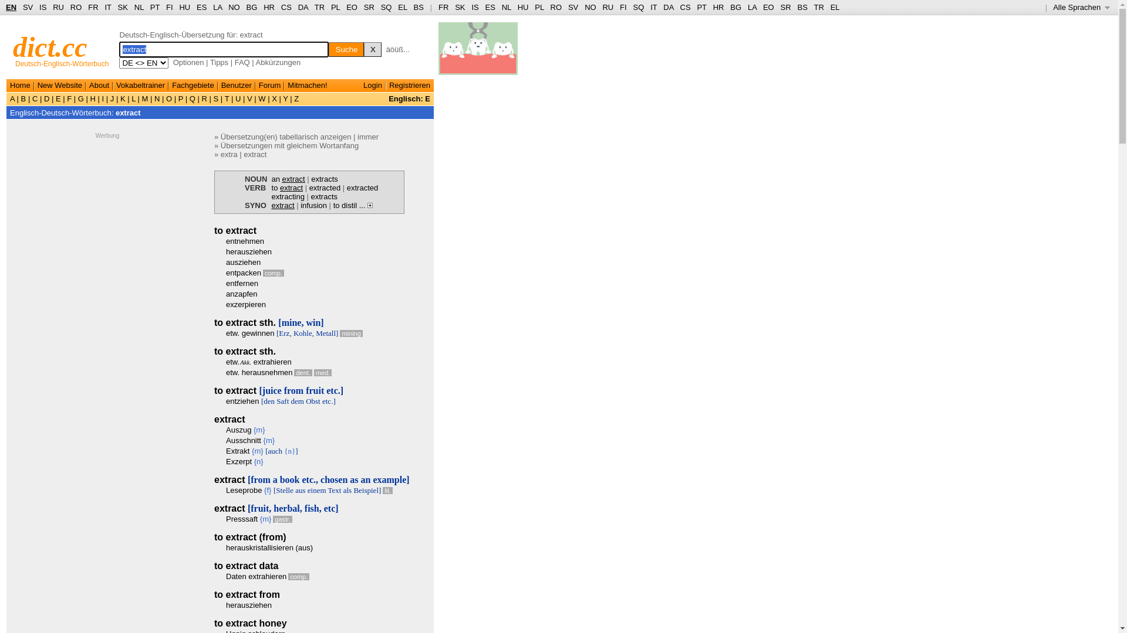  What do you see at coordinates (323, 373) in the screenshot?
I see `med.` at bounding box center [323, 373].